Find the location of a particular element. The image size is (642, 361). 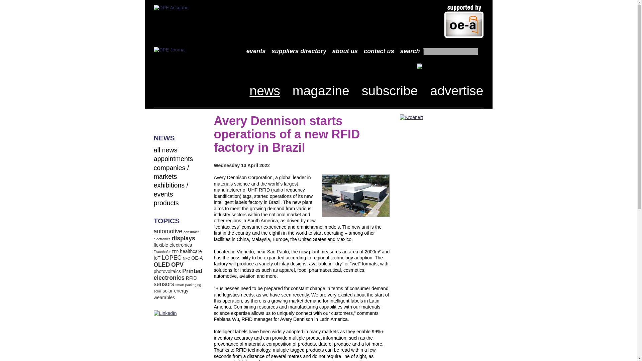

automotive is located at coordinates (168, 231).